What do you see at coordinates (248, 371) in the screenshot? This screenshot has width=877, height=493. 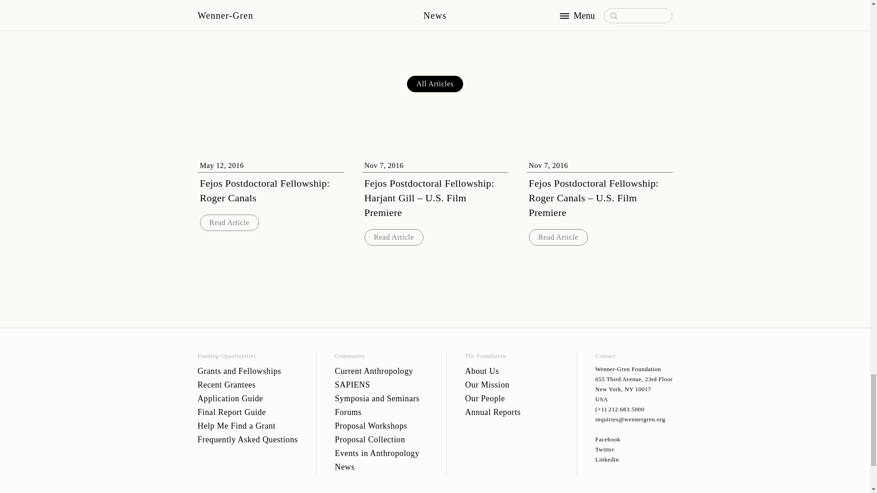 I see `Grants and Fellowships` at bounding box center [248, 371].